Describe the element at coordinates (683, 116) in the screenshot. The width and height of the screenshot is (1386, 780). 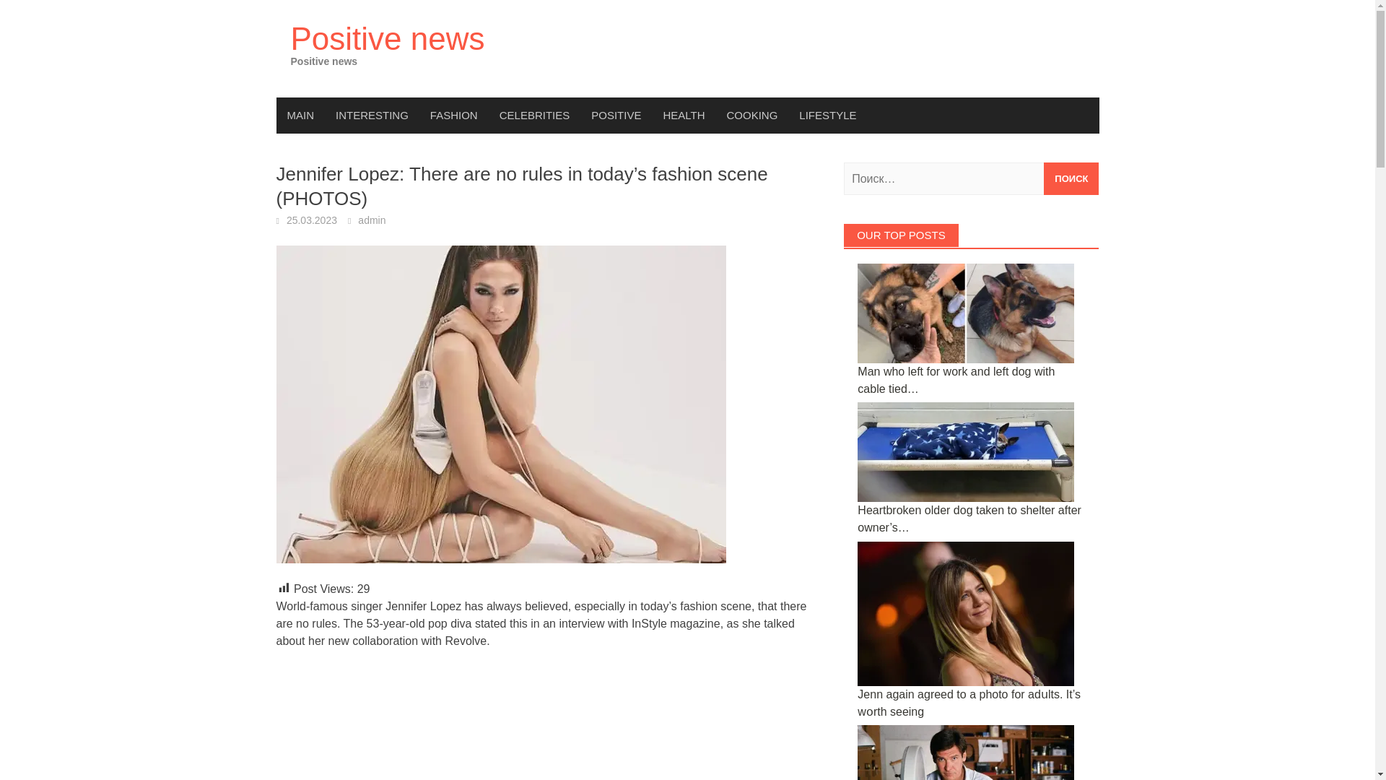
I see `HEALTH` at that location.